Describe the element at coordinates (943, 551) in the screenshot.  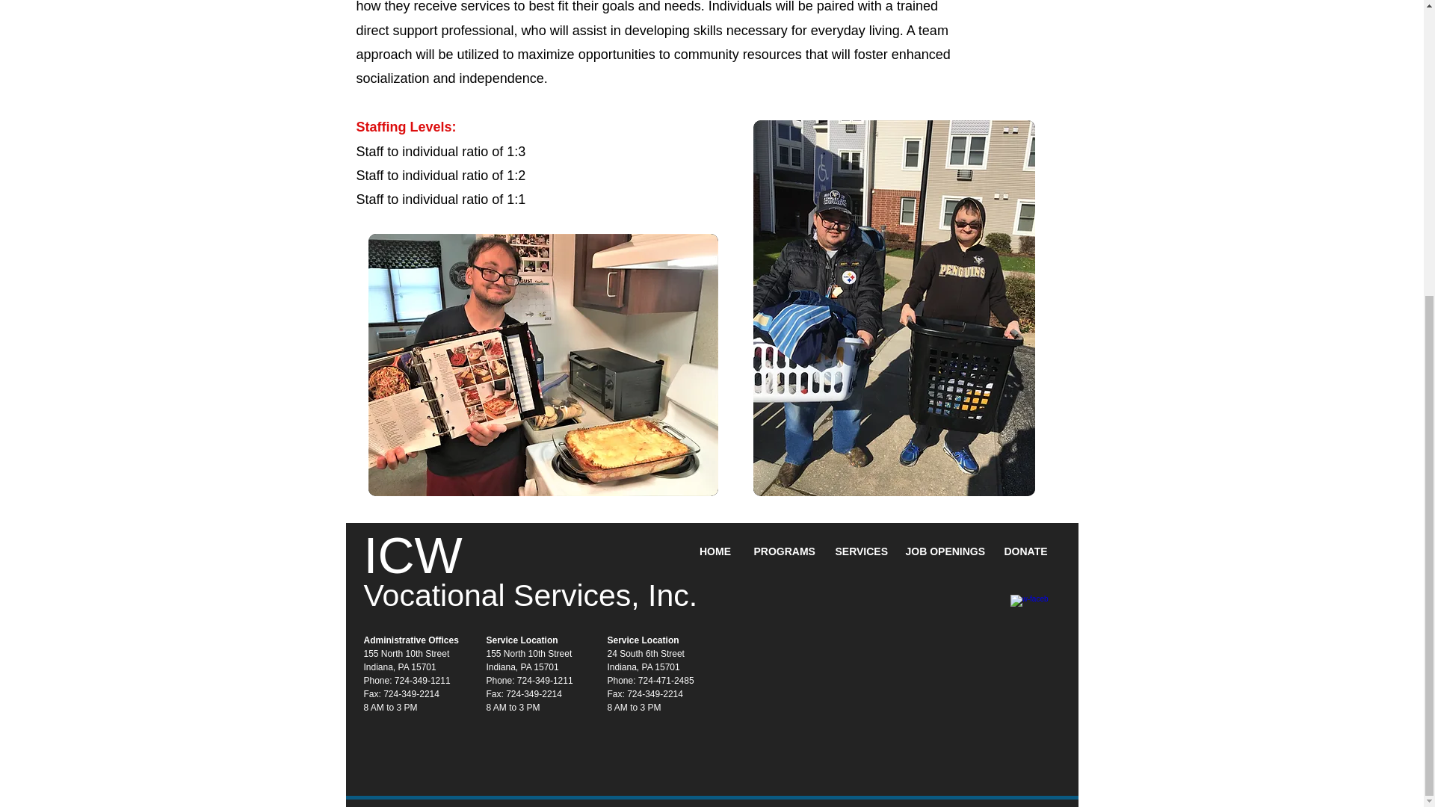
I see `JOB OPENINGS` at that location.